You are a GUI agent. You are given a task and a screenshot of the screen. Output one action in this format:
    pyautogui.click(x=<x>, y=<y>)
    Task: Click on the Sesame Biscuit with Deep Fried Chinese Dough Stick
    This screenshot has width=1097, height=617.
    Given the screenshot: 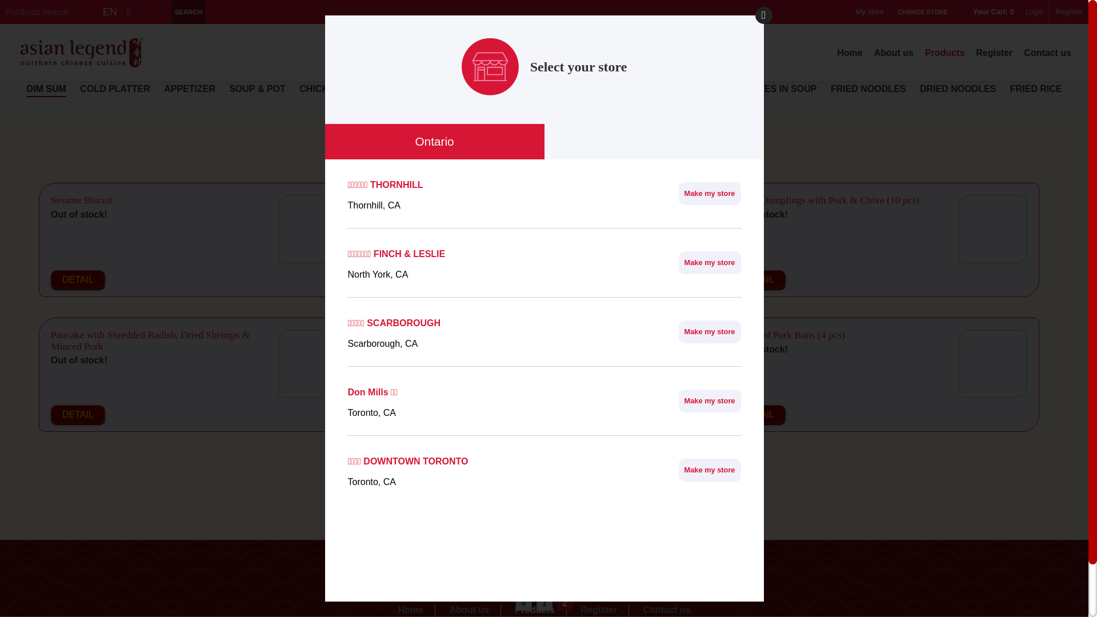 What is the action you would take?
    pyautogui.click(x=501, y=200)
    